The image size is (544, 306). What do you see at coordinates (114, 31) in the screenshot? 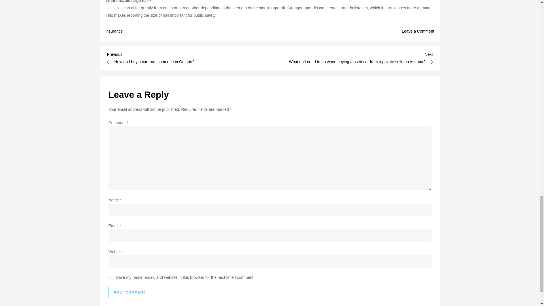
I see `insurance` at bounding box center [114, 31].